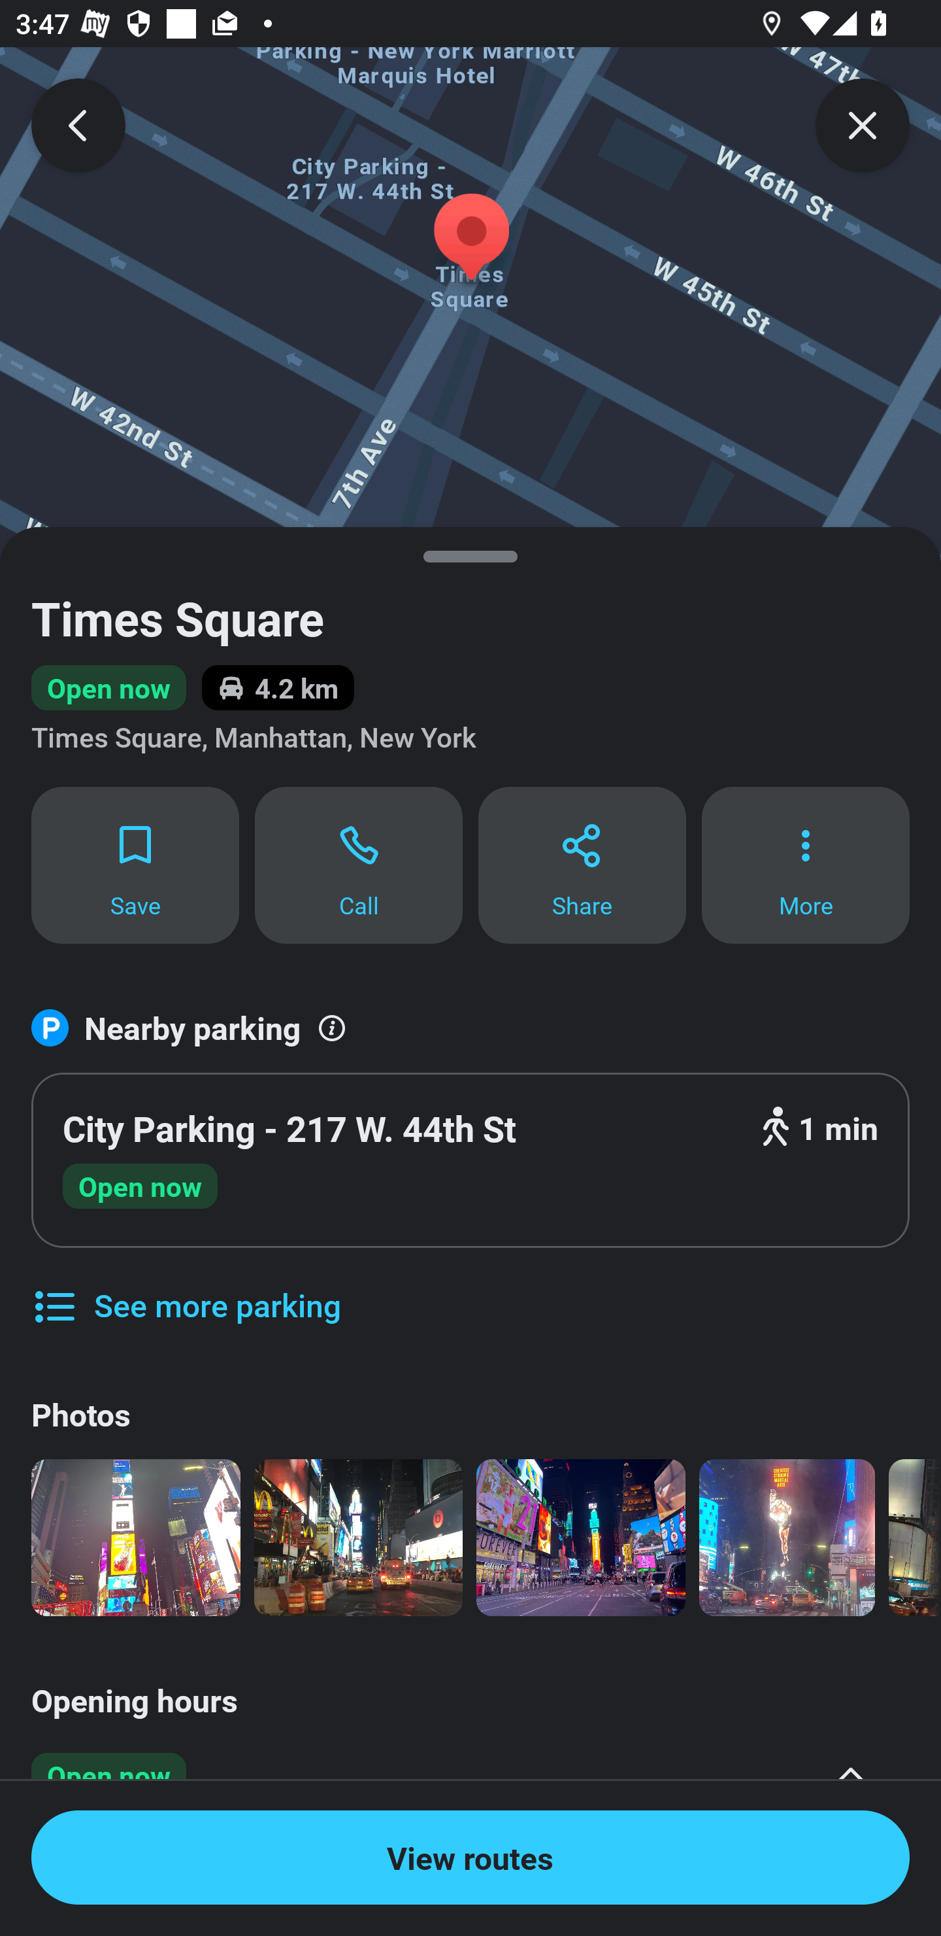 This screenshot has width=941, height=1936. Describe the element at coordinates (186, 1289) in the screenshot. I see `See more parking` at that location.